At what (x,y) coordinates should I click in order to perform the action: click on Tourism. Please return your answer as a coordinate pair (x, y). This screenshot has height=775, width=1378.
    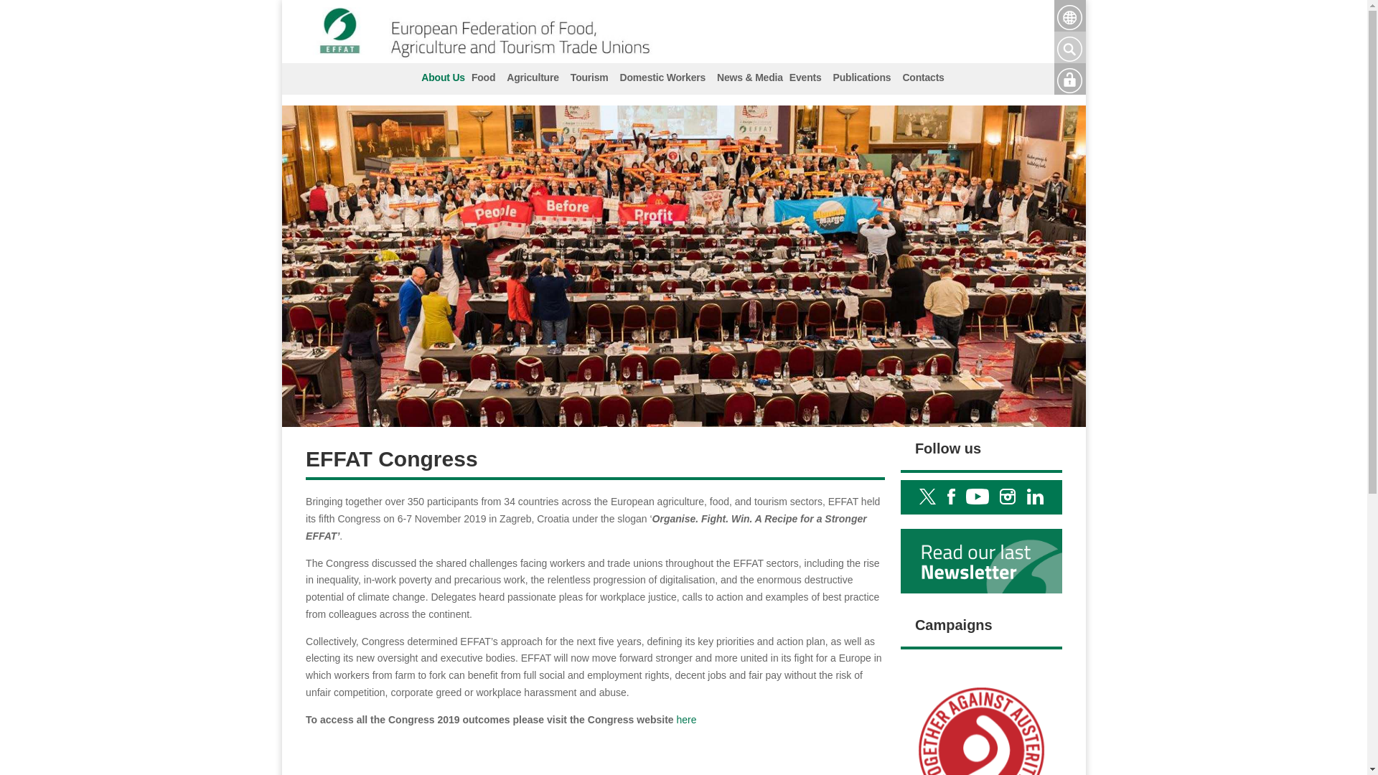
    Looking at the image, I should click on (589, 78).